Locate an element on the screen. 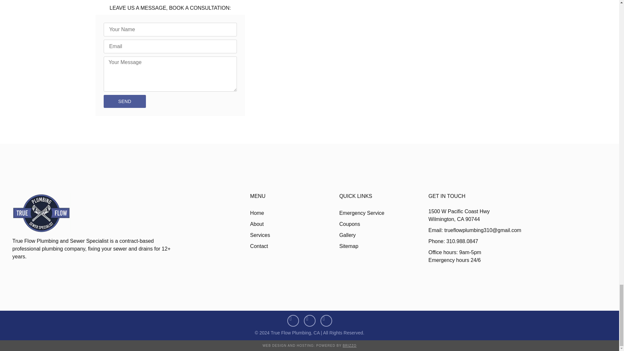 This screenshot has width=624, height=351. SEND is located at coordinates (125, 101).